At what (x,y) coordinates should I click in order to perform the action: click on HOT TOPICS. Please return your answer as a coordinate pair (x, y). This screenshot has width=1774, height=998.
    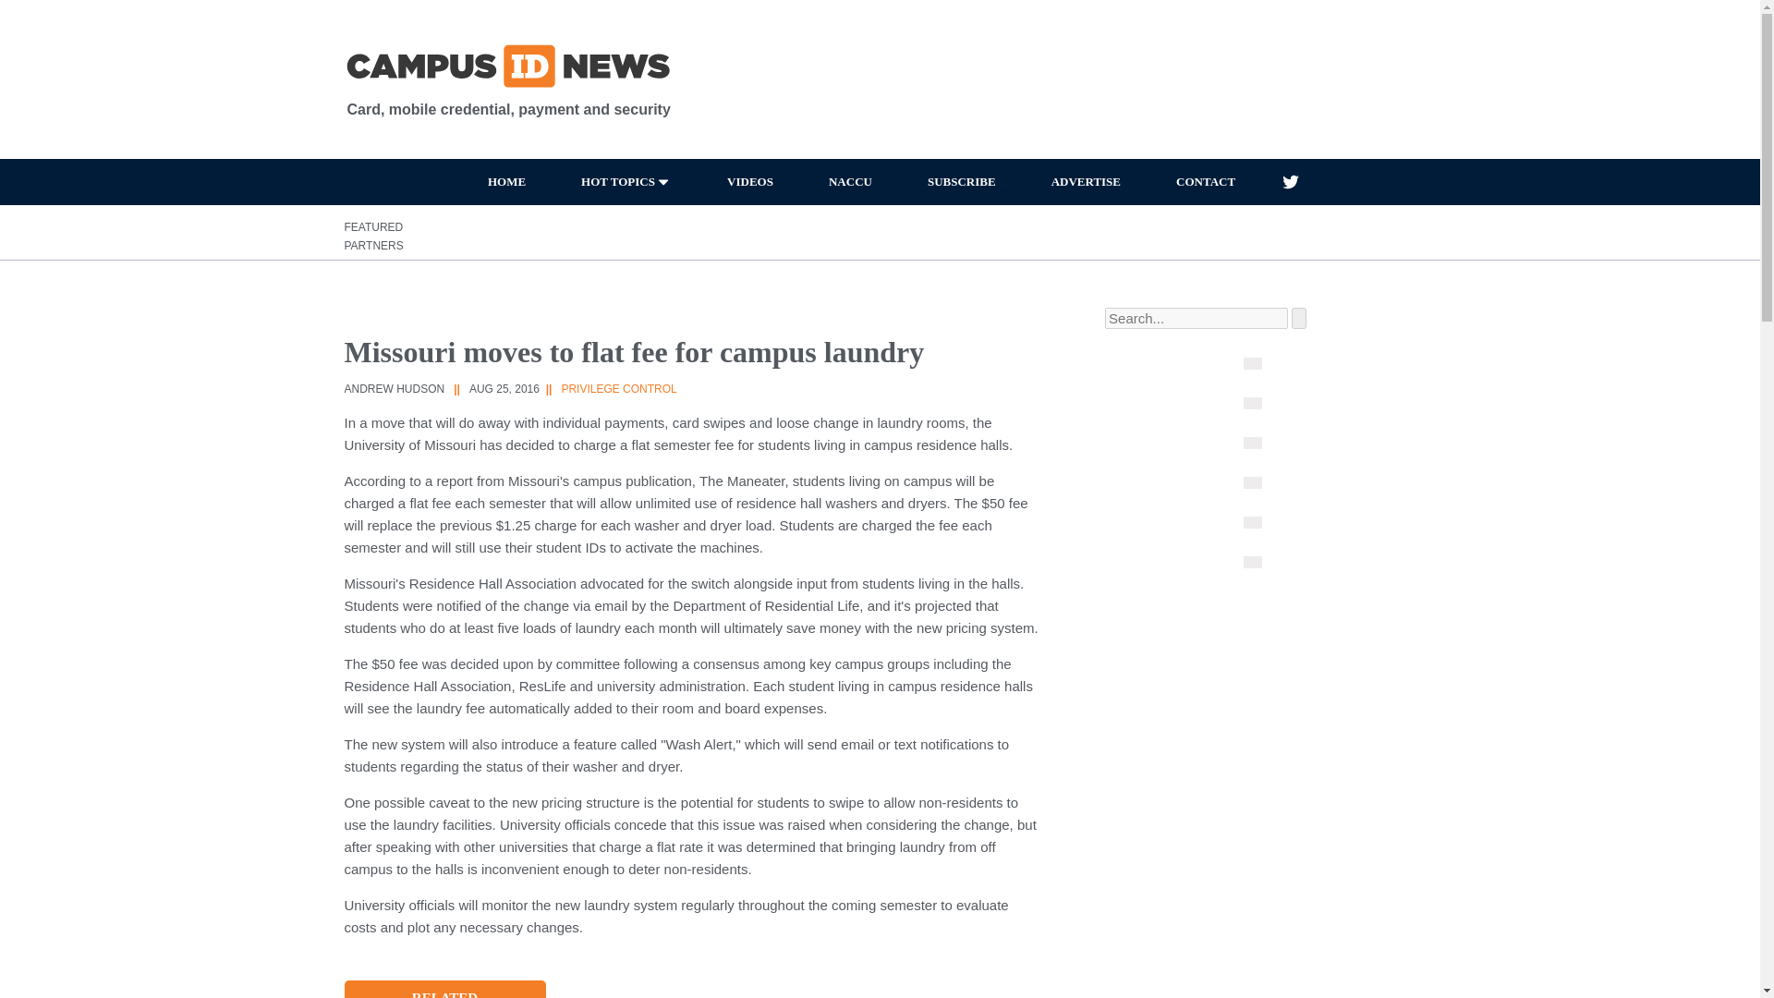
    Looking at the image, I should click on (626, 182).